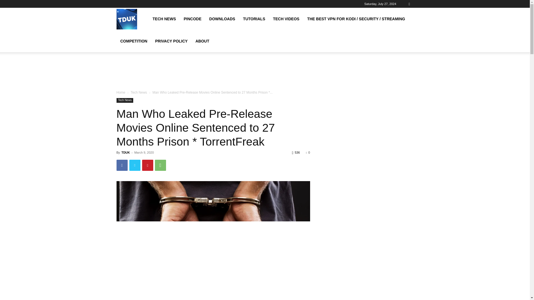 The image size is (534, 300). What do you see at coordinates (213, 201) in the screenshot?
I see `arrest-feat.jpg` at bounding box center [213, 201].